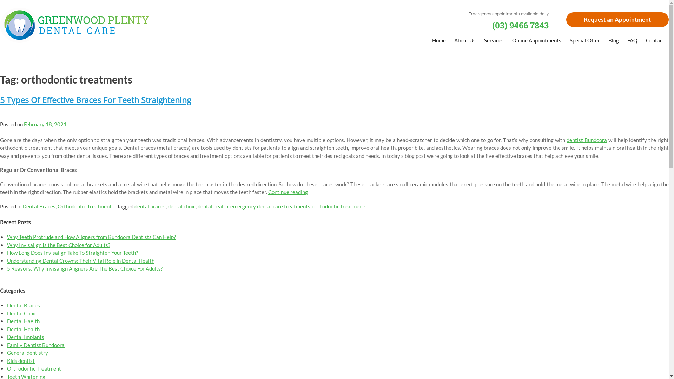 The image size is (674, 379). I want to click on Dental Implants, so click(26, 337).